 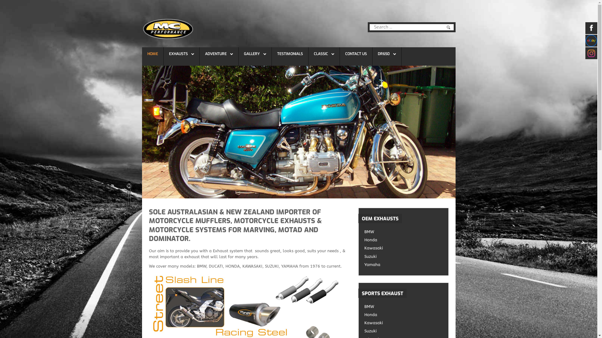 What do you see at coordinates (404, 232) in the screenshot?
I see `BMW` at bounding box center [404, 232].